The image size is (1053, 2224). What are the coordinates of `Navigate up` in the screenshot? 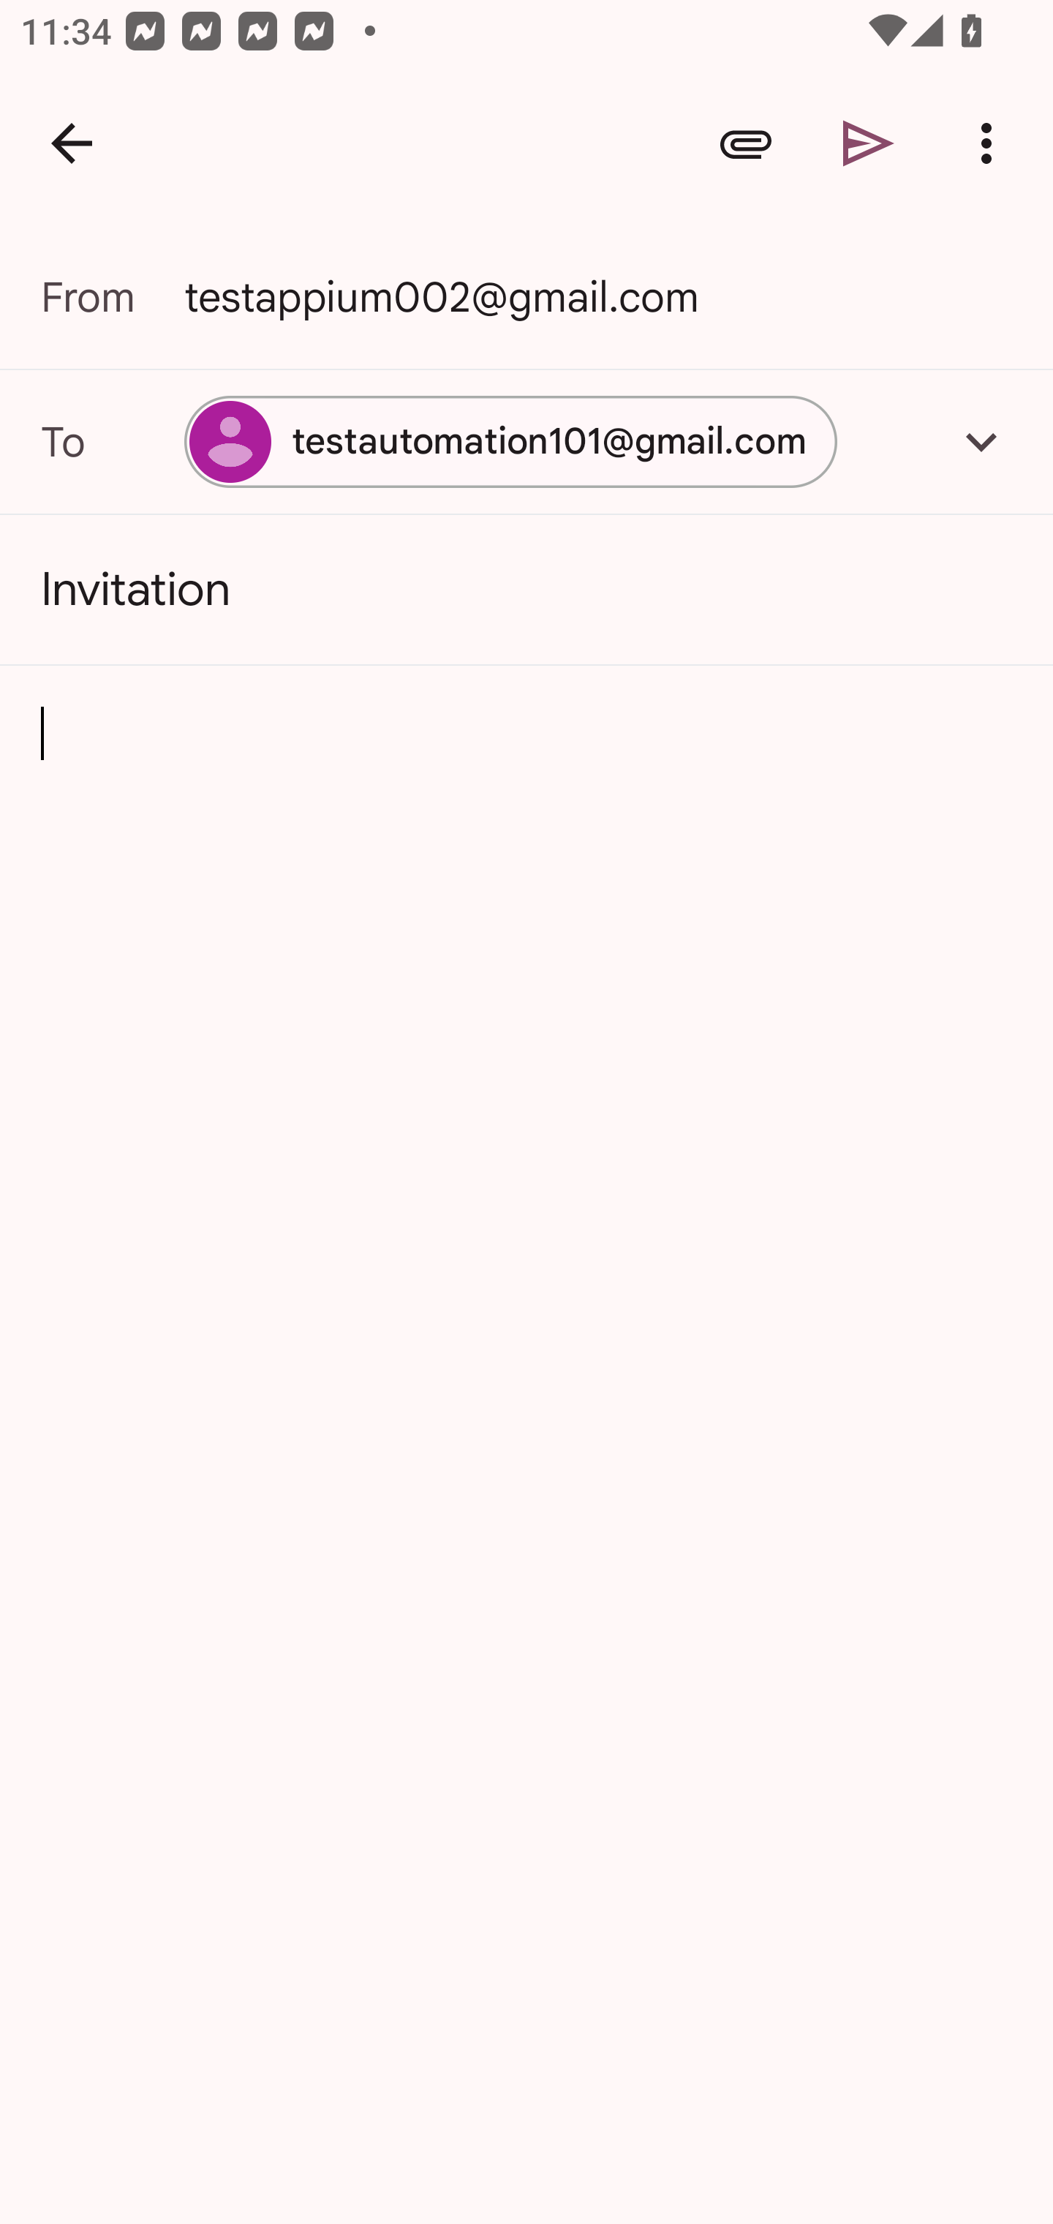 It's located at (72, 143).